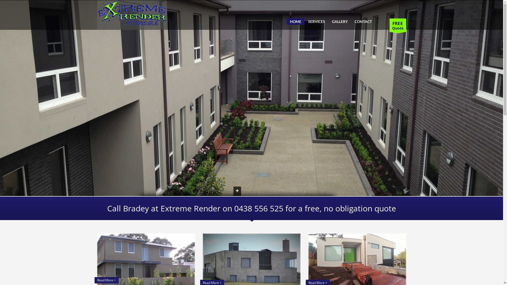 The image size is (507, 285). I want to click on HOME, so click(296, 22).